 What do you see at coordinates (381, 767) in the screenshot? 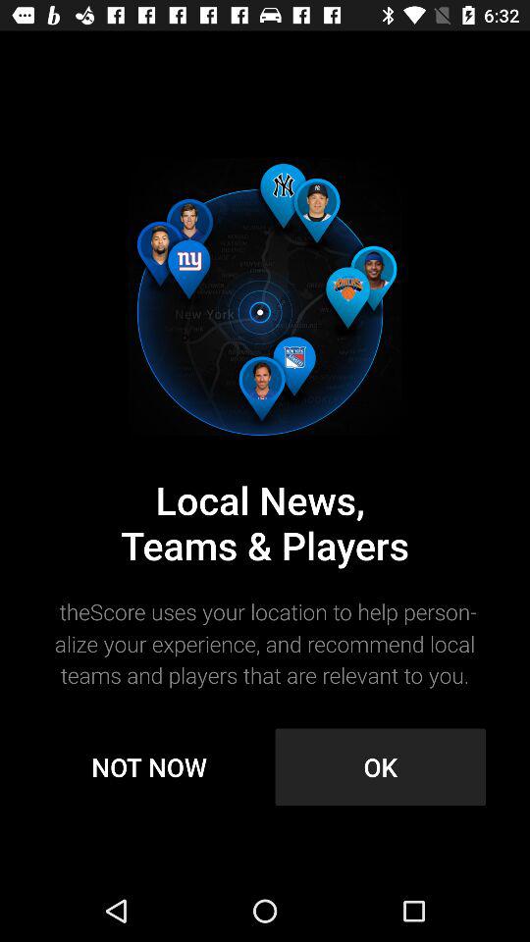
I see `flip to the ok item` at bounding box center [381, 767].